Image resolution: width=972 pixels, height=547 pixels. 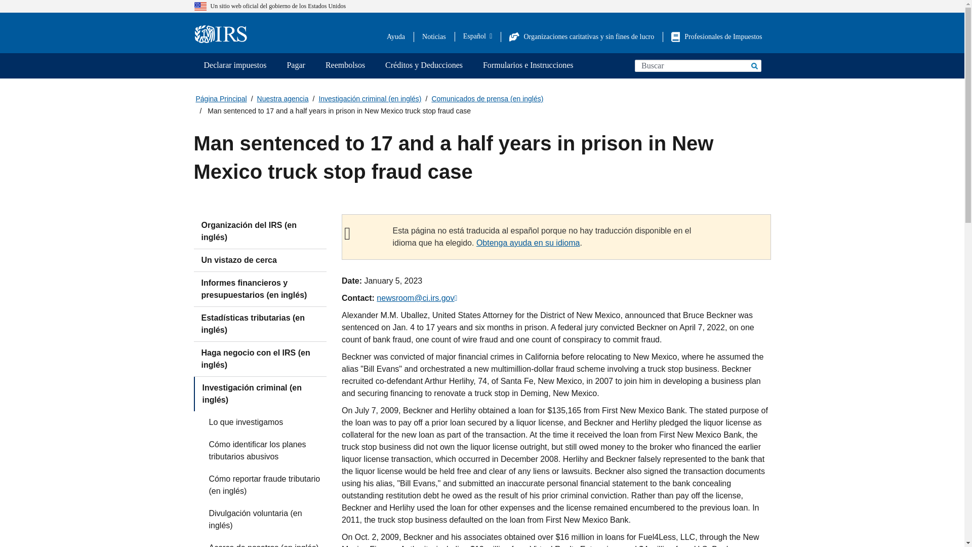 What do you see at coordinates (396, 36) in the screenshot?
I see `Ayuda` at bounding box center [396, 36].